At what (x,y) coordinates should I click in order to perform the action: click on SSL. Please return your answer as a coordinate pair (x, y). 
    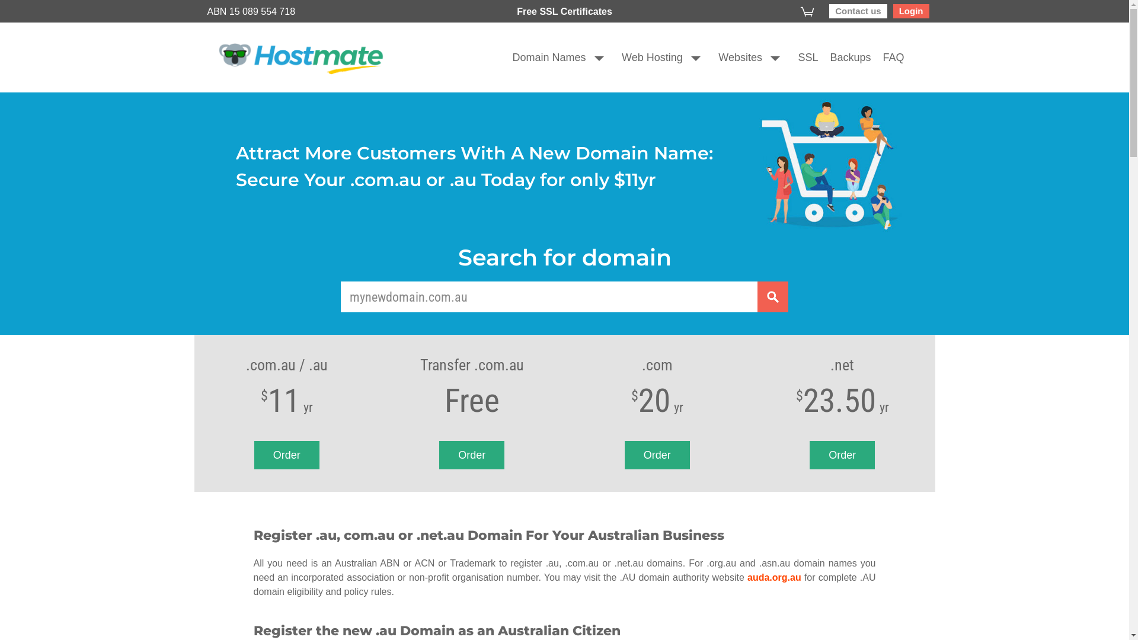
    Looking at the image, I should click on (802, 57).